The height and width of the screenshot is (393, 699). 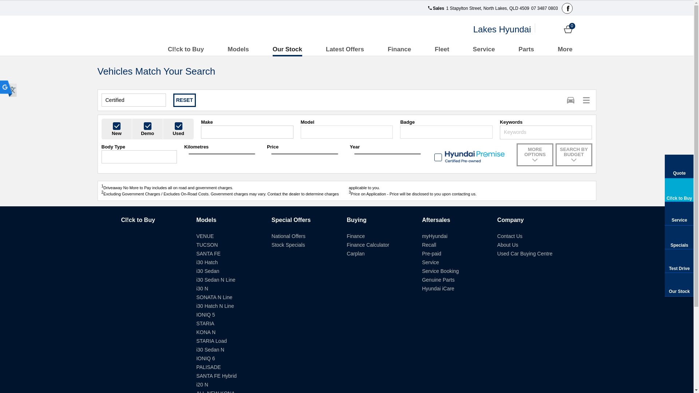 What do you see at coordinates (508, 245) in the screenshot?
I see `About Us` at bounding box center [508, 245].